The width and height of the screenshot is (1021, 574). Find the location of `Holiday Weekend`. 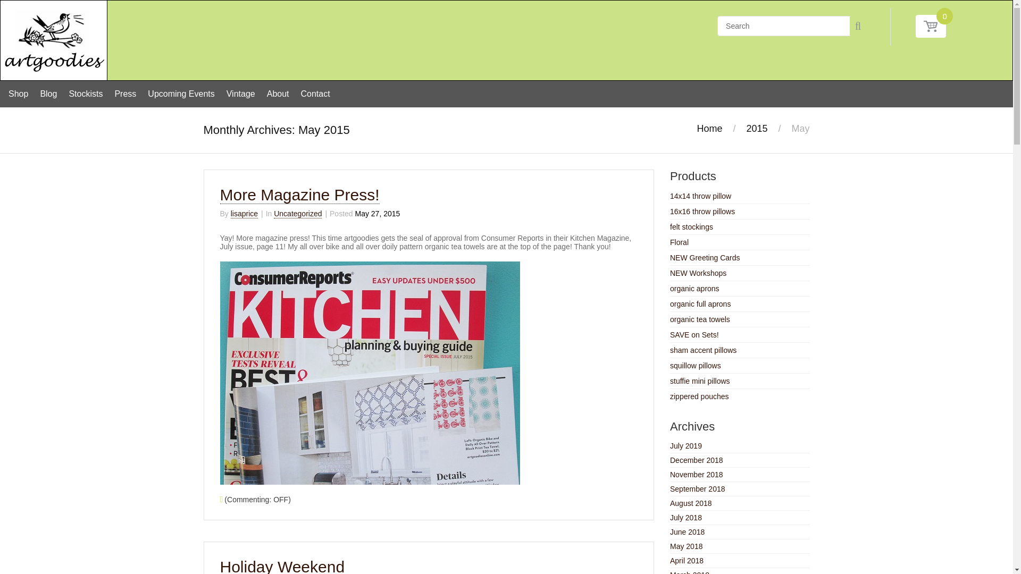

Holiday Weekend is located at coordinates (282, 565).